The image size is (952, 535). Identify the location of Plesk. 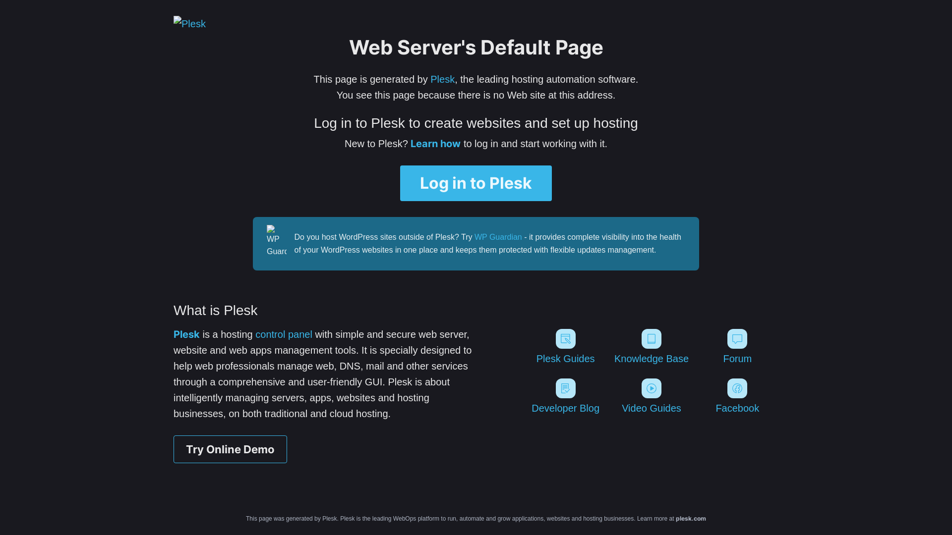
(186, 334).